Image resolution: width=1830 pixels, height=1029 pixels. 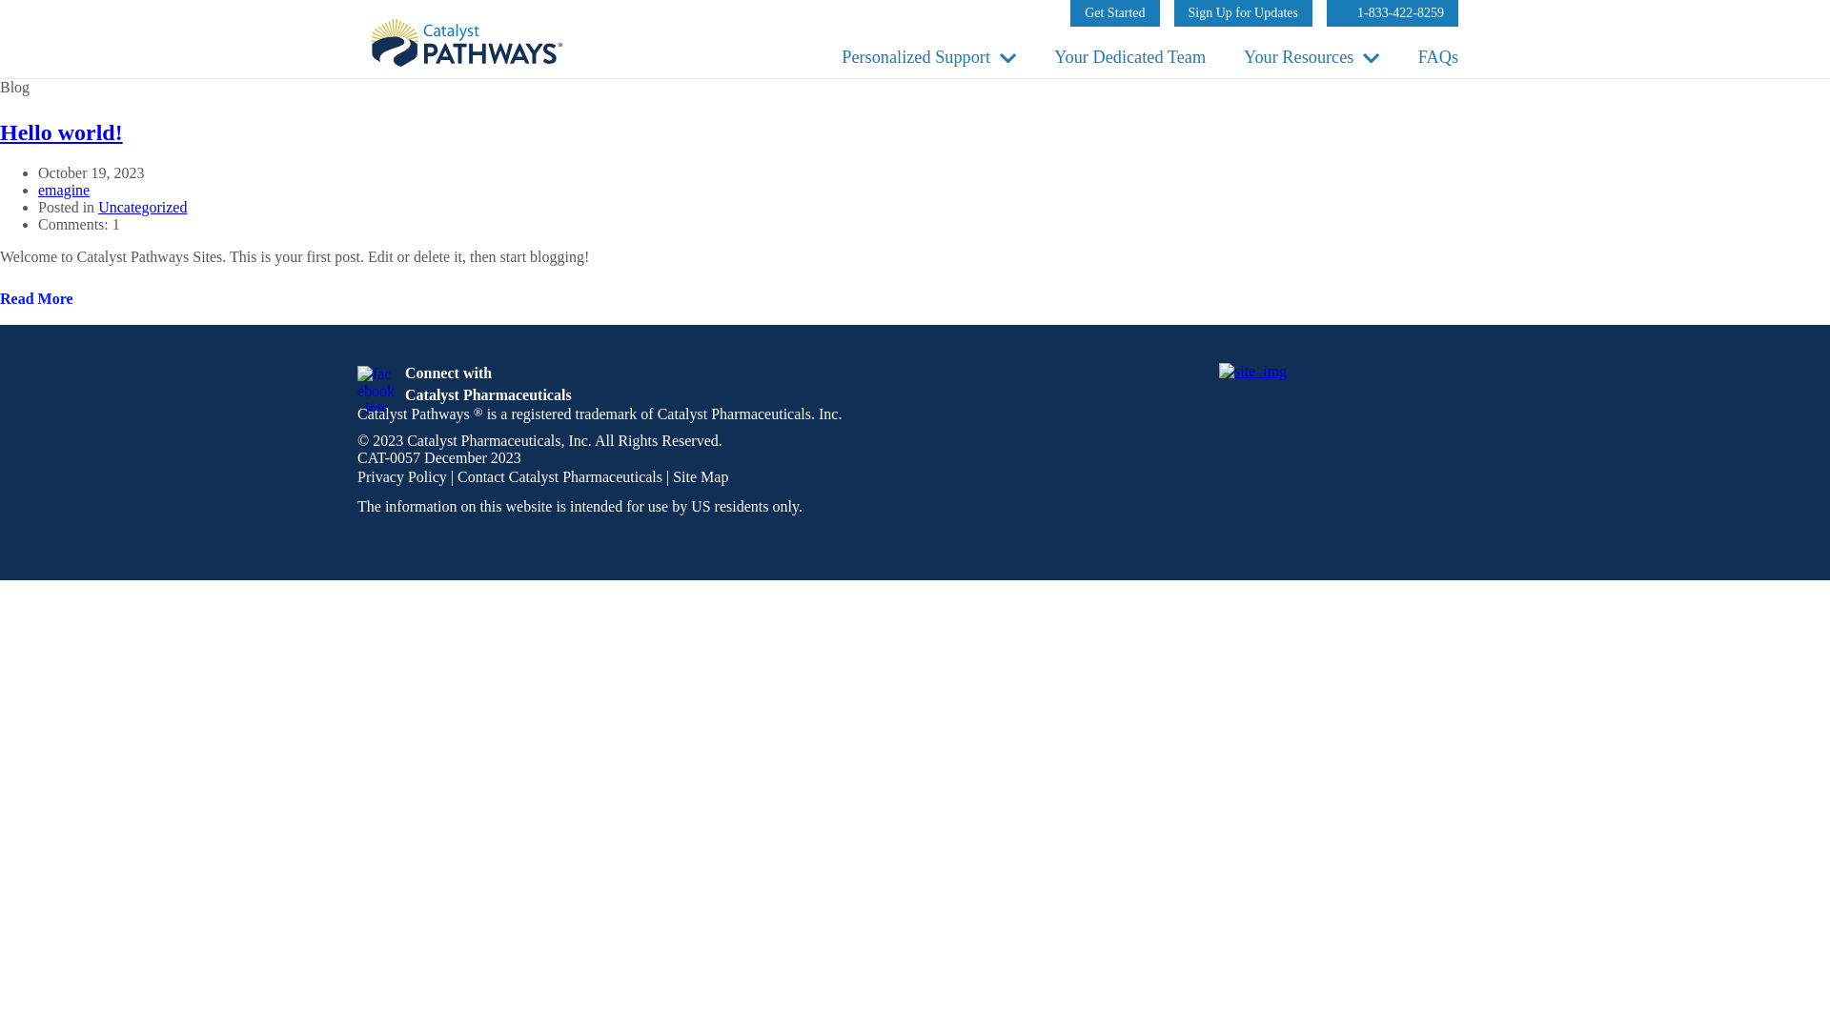 What do you see at coordinates (1393, 13) in the screenshot?
I see `Personalized Support` at bounding box center [1393, 13].